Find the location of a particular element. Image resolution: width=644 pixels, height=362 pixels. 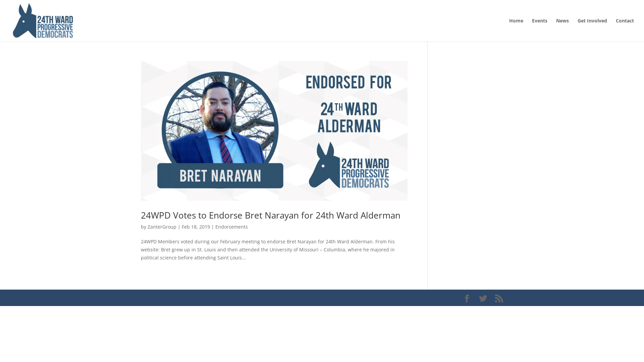

Home is located at coordinates (516, 30).